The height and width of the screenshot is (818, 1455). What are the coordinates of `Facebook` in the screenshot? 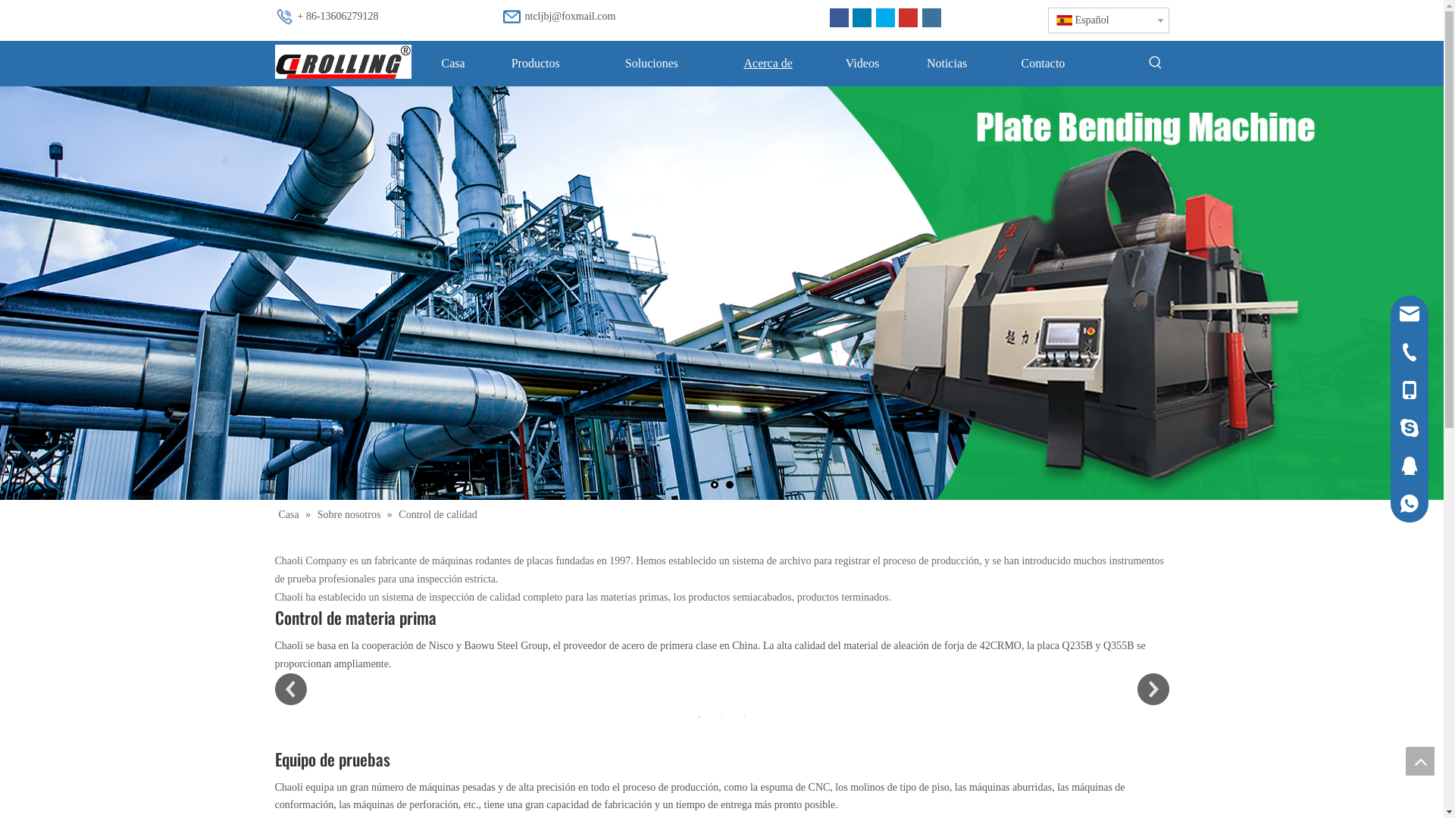 It's located at (838, 18).